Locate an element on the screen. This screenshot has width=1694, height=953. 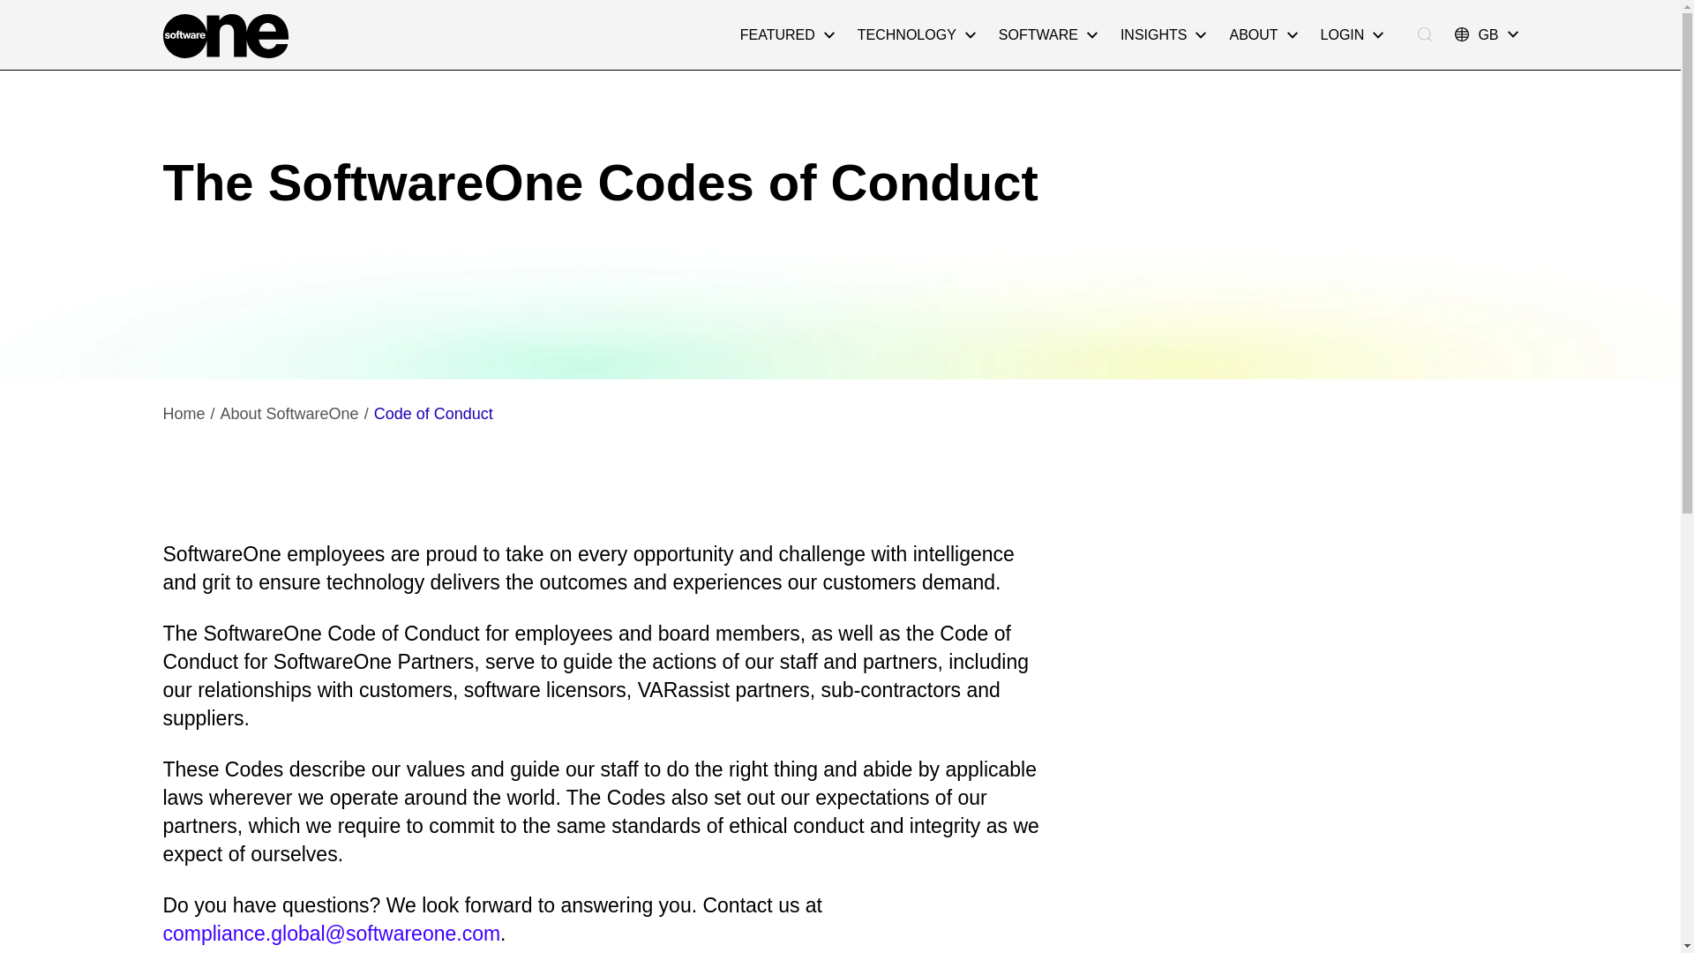
ABOUT is located at coordinates (1263, 35).